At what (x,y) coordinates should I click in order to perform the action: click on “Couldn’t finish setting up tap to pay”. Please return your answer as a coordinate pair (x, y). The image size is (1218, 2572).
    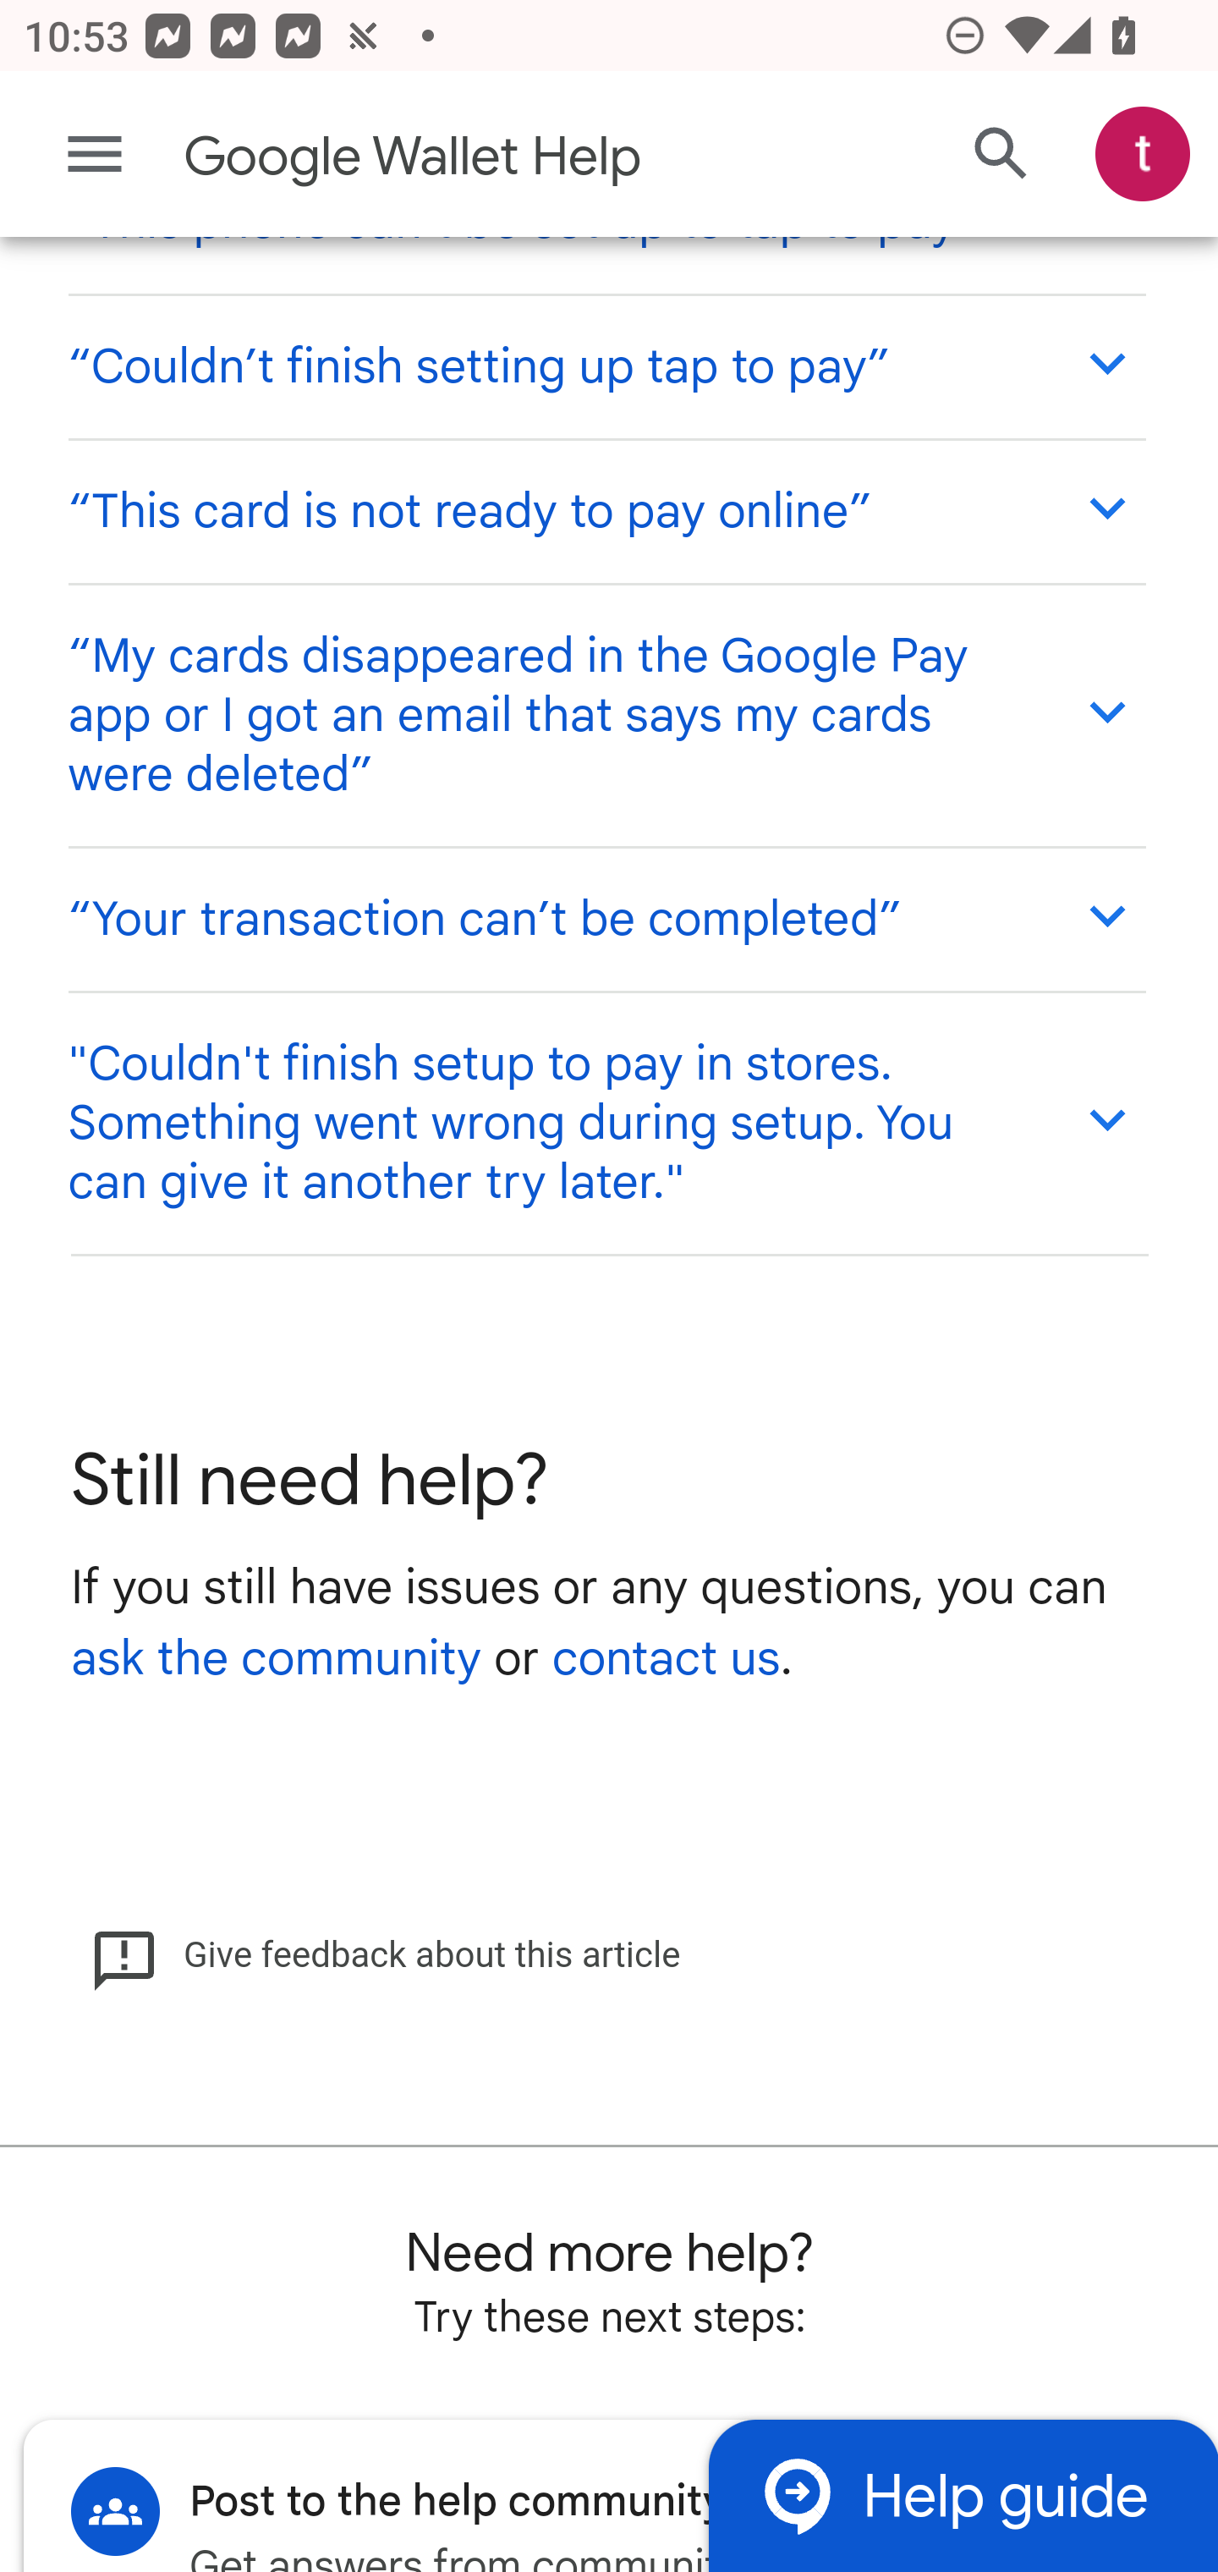
    Looking at the image, I should click on (606, 365).